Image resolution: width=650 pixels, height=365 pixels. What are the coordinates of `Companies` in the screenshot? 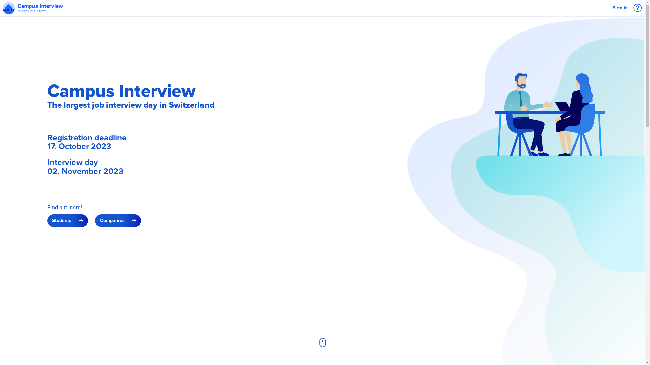 It's located at (118, 221).